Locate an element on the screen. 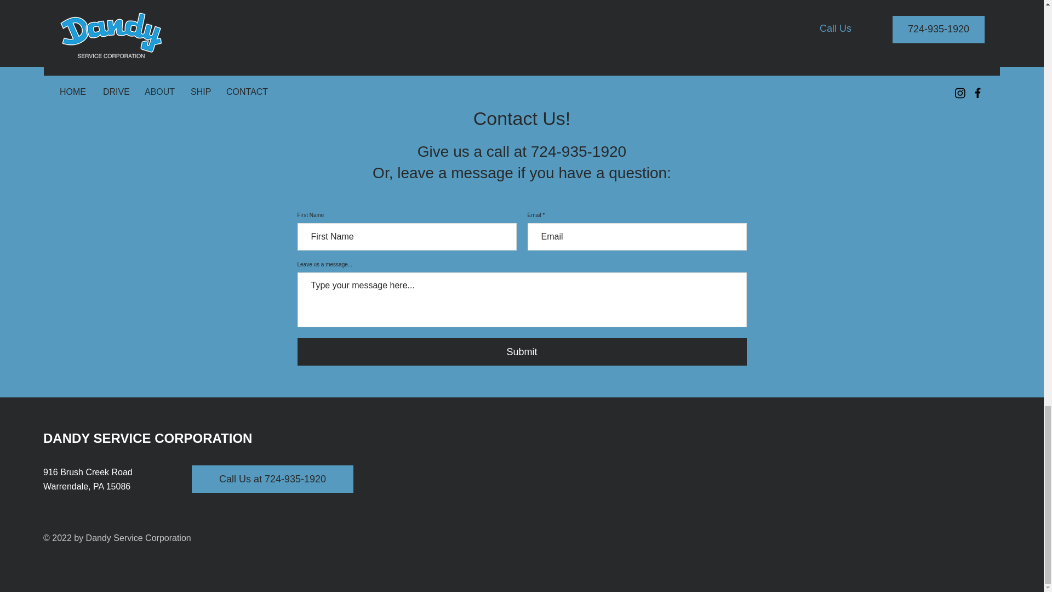 The height and width of the screenshot is (592, 1052). DANDY SERVICE CORPORATION is located at coordinates (147, 439).